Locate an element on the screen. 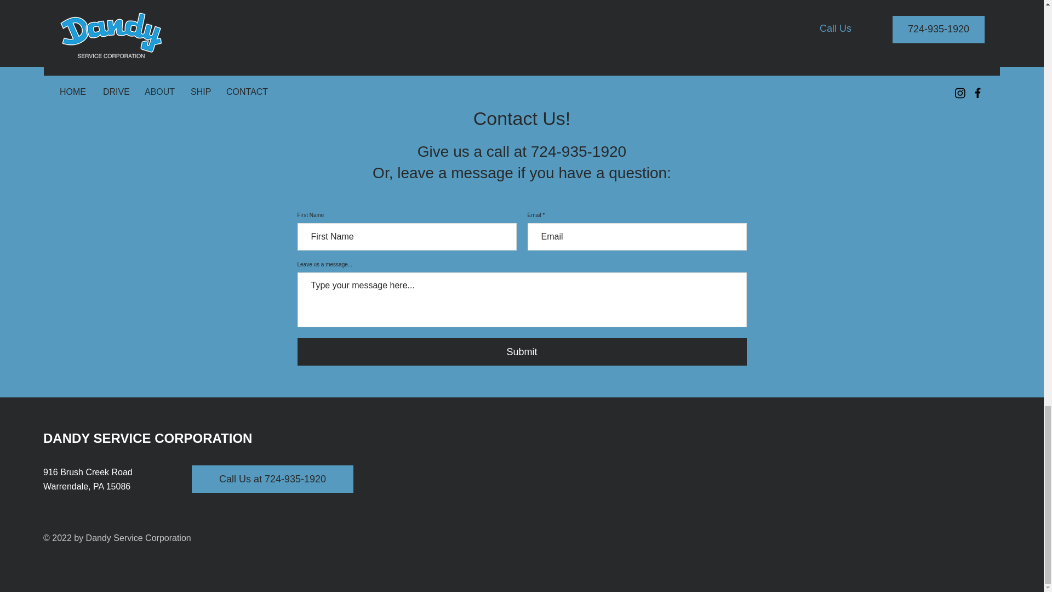 The height and width of the screenshot is (592, 1052). DANDY SERVICE CORPORATION is located at coordinates (147, 439).